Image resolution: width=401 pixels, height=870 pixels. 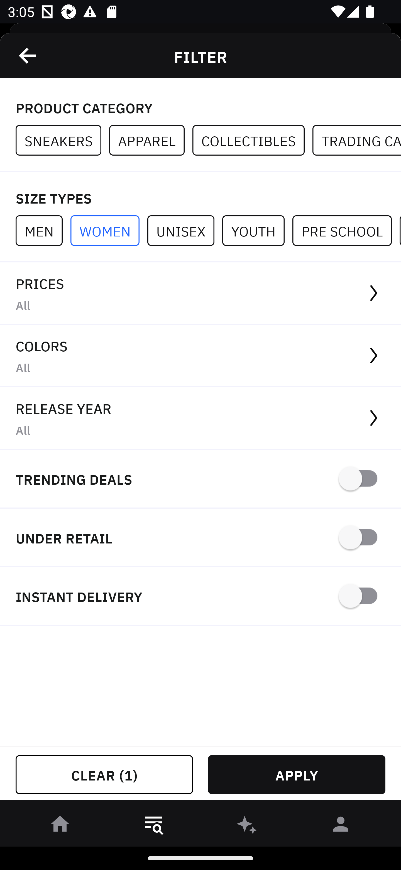 What do you see at coordinates (60, 826) in the screenshot?
I see `󰋜` at bounding box center [60, 826].